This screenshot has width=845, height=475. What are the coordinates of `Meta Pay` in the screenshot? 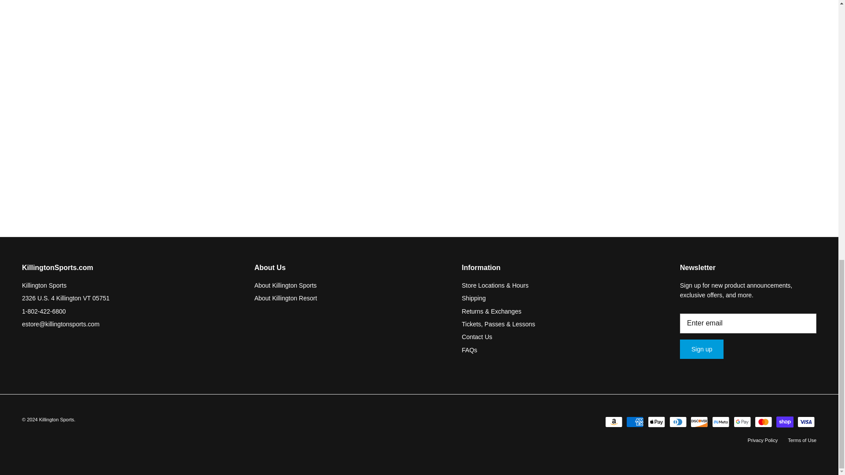 It's located at (720, 422).